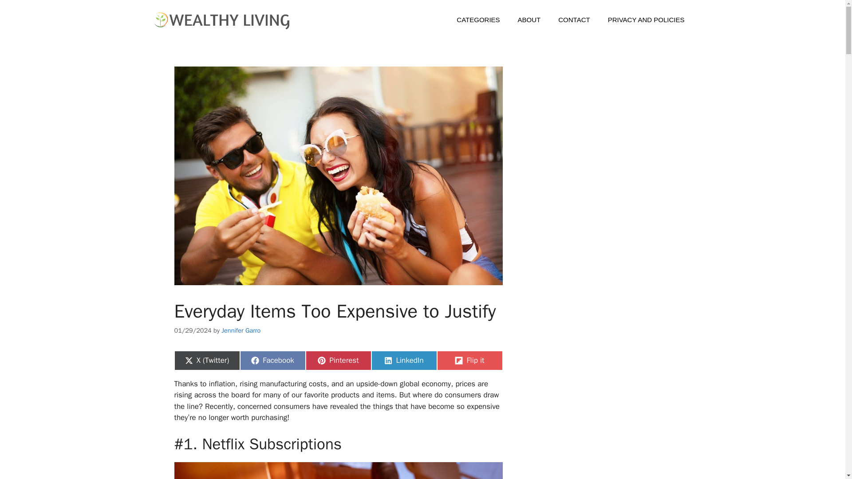 The image size is (852, 479). Describe the element at coordinates (403, 360) in the screenshot. I see `LinkedIn` at that location.